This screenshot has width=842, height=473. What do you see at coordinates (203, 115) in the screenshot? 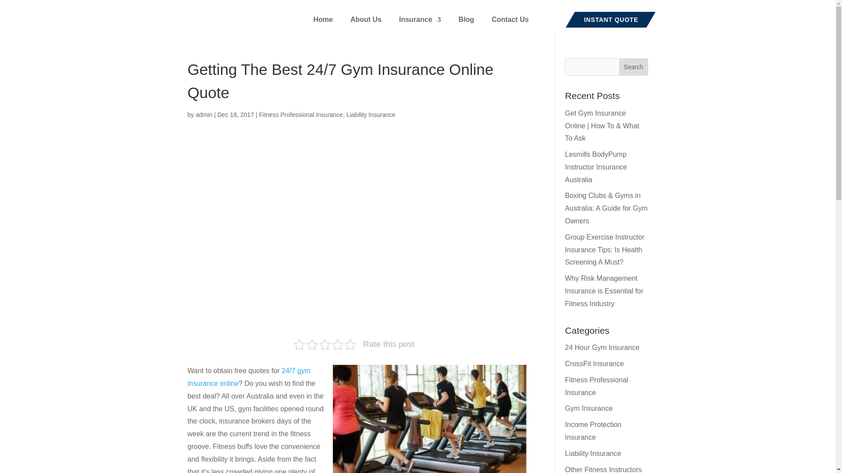
I see `Posts by admin` at bounding box center [203, 115].